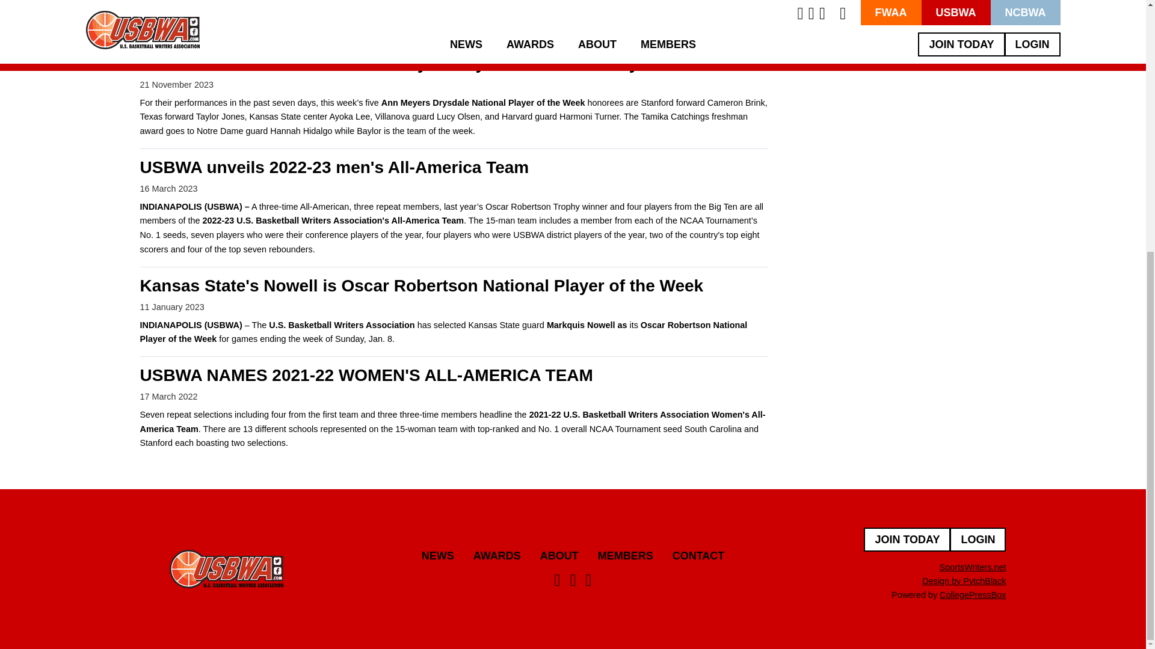 The width and height of the screenshot is (1155, 649). What do you see at coordinates (437, 555) in the screenshot?
I see `NEWS` at bounding box center [437, 555].